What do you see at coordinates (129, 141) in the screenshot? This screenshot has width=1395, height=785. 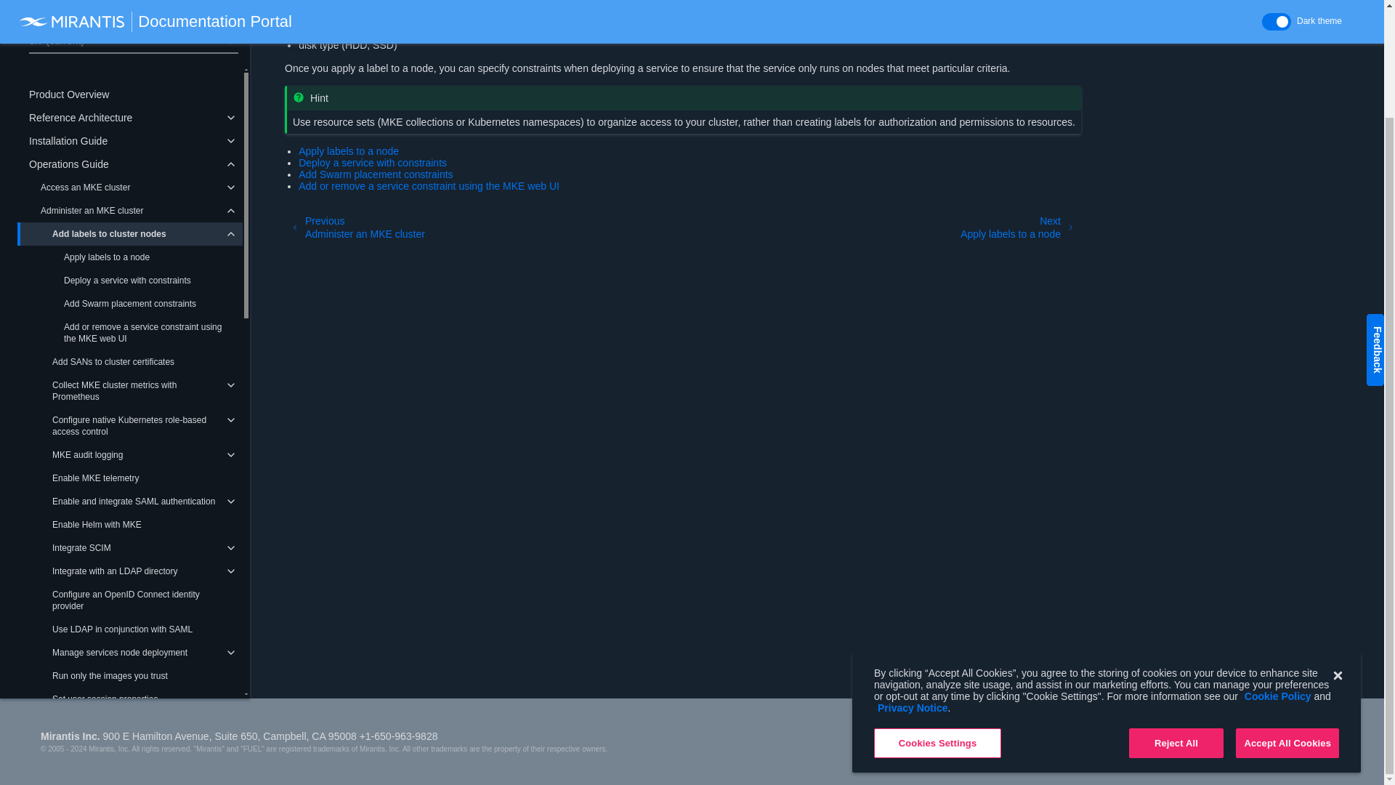 I see `Installation Guide` at bounding box center [129, 141].